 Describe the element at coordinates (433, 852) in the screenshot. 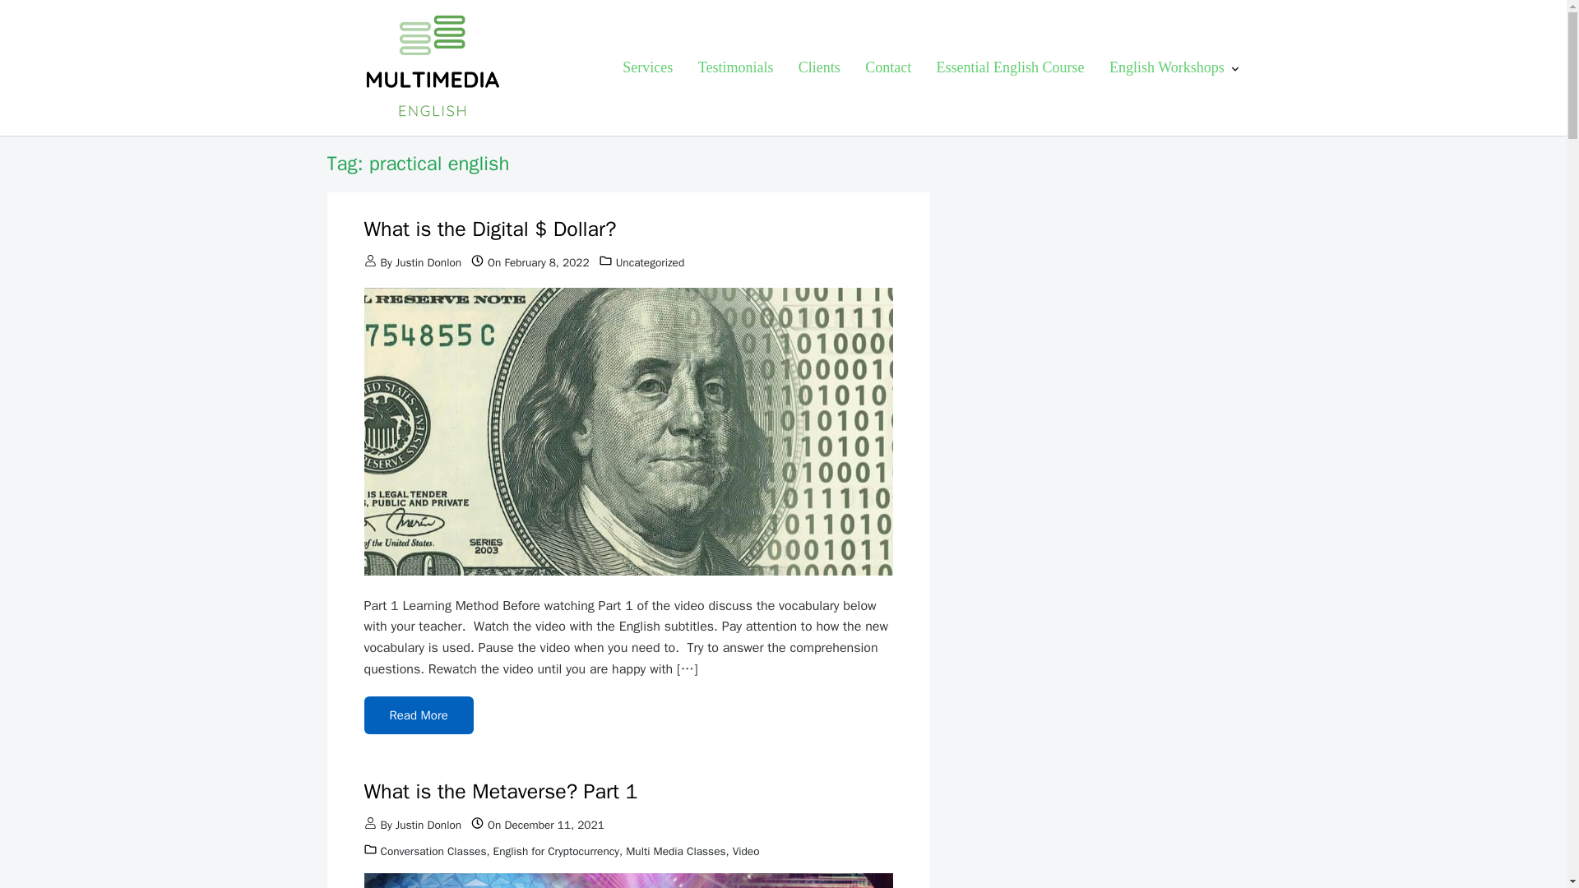

I see `Conversation Classes` at that location.